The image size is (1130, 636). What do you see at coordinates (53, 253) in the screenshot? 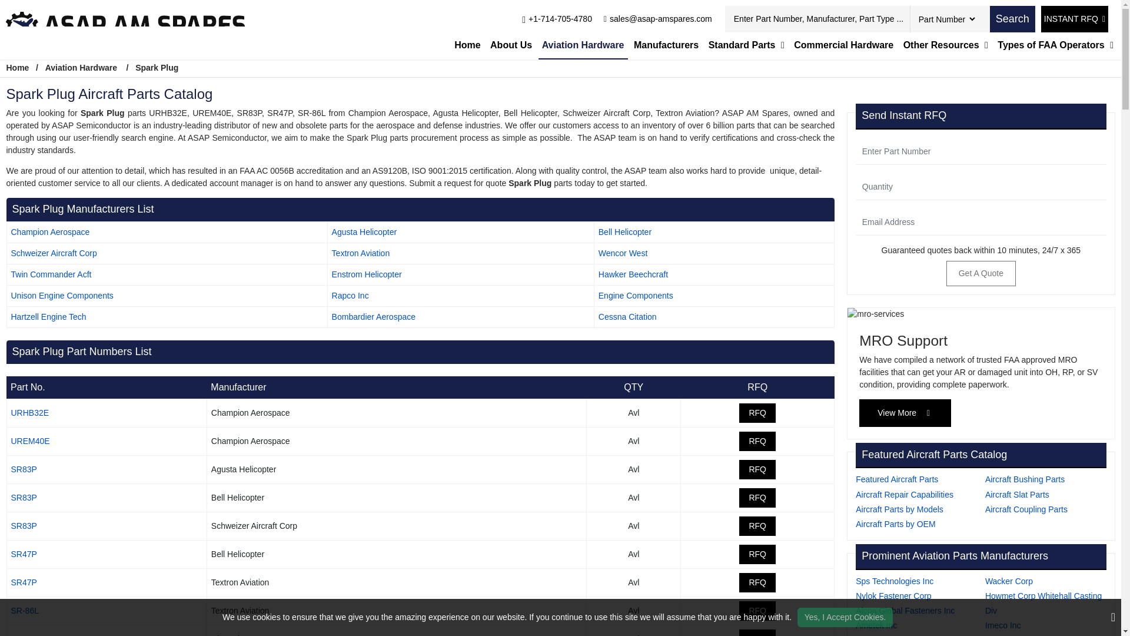
I see `Schweizer Aircraft Corp` at bounding box center [53, 253].